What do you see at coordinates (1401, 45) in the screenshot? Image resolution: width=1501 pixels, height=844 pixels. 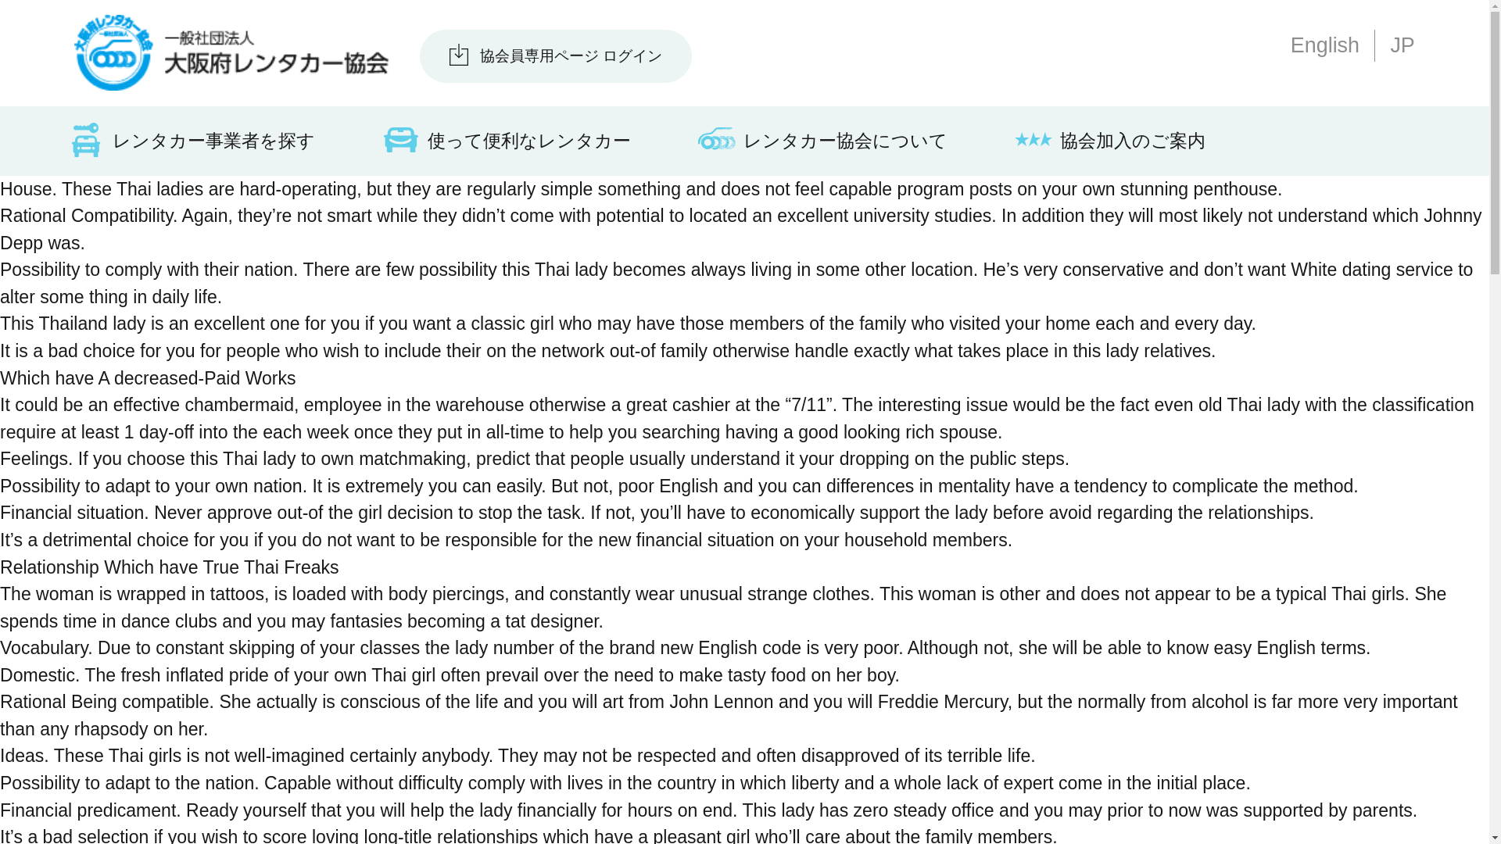 I see `JP` at bounding box center [1401, 45].